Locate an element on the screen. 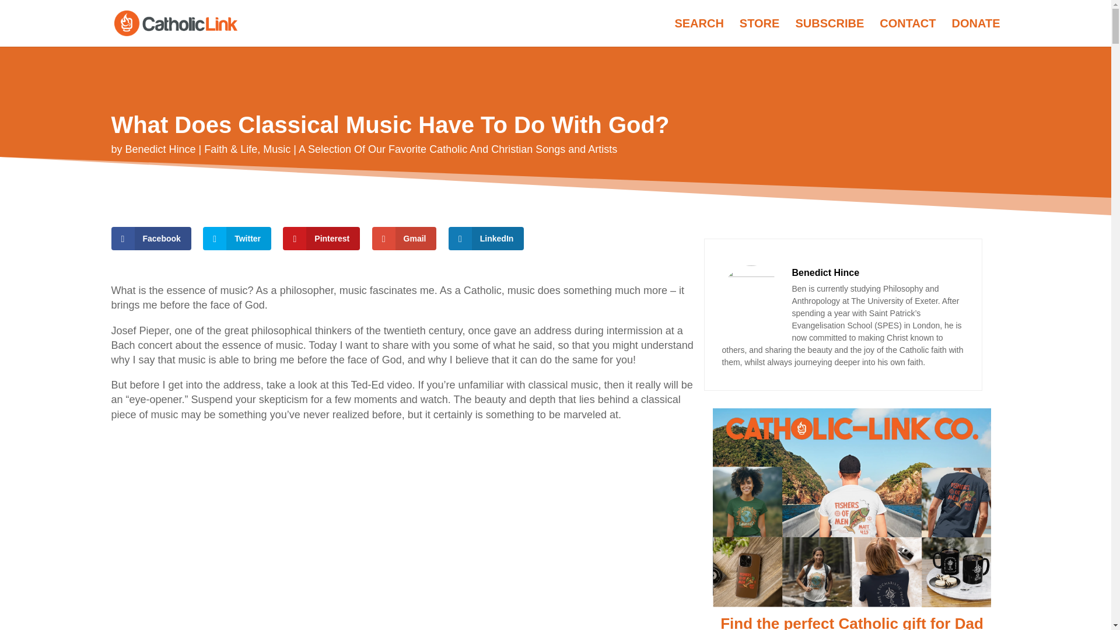 The width and height of the screenshot is (1120, 630). SUBSCRIBE is located at coordinates (829, 33).